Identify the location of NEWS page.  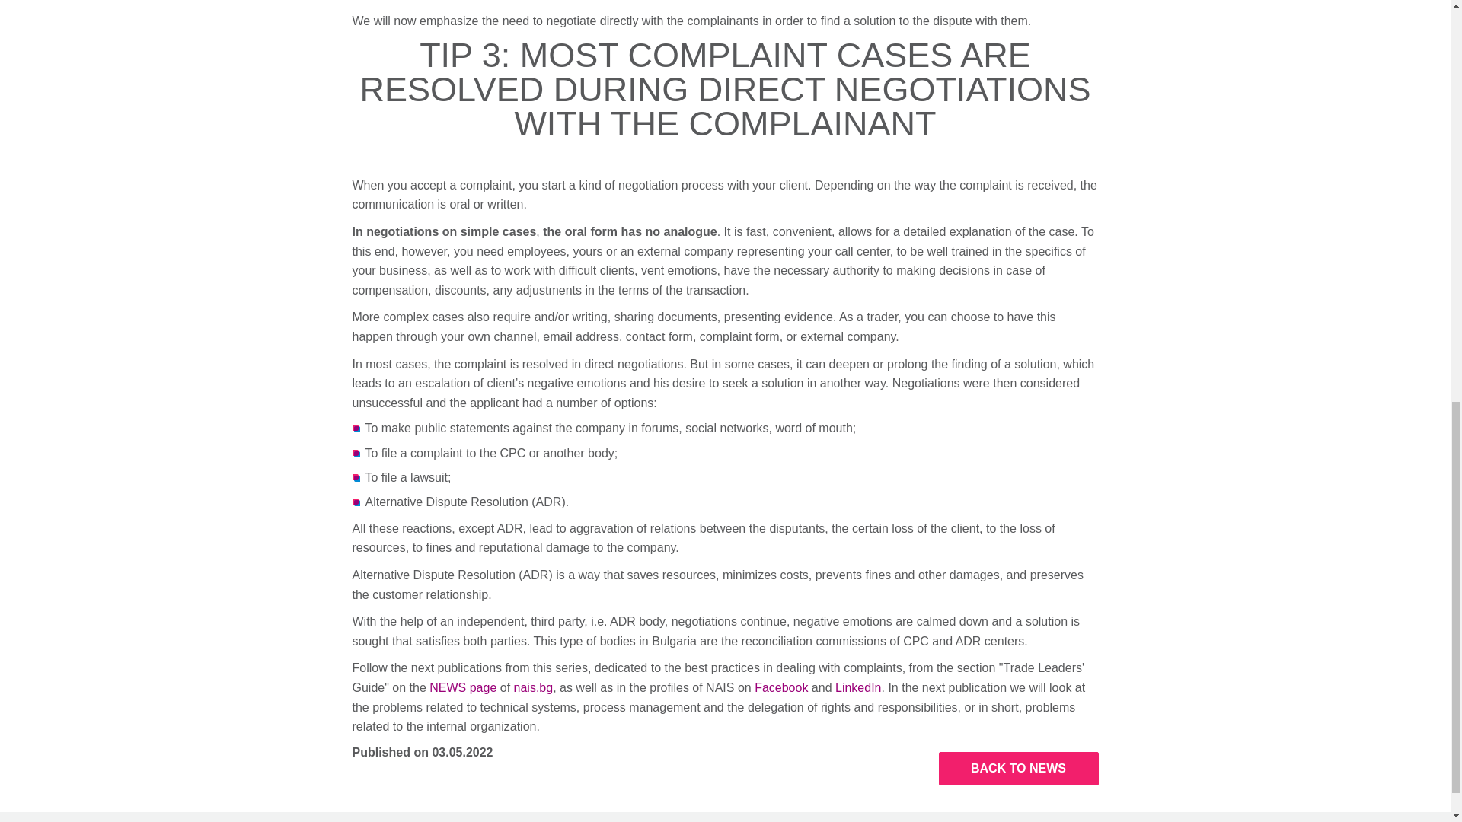
(463, 687).